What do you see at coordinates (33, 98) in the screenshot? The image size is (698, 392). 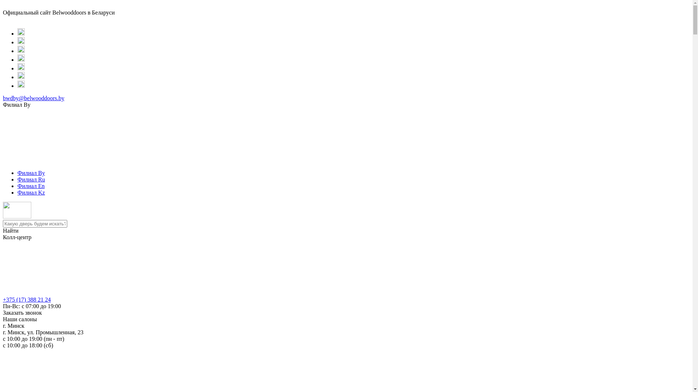 I see `bwdby@belwooddoors.by` at bounding box center [33, 98].